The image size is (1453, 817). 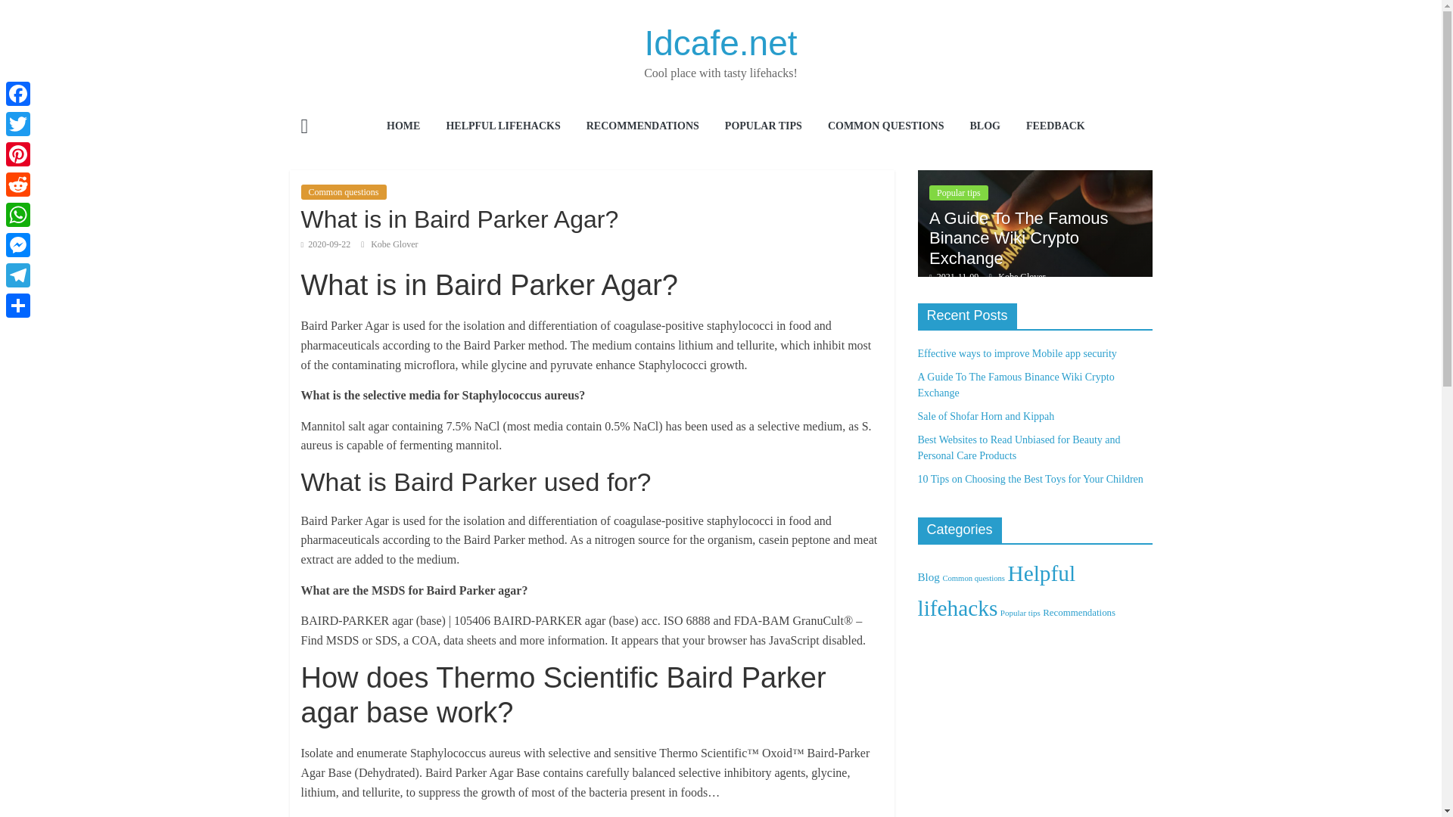 I want to click on Popular tips, so click(x=958, y=192).